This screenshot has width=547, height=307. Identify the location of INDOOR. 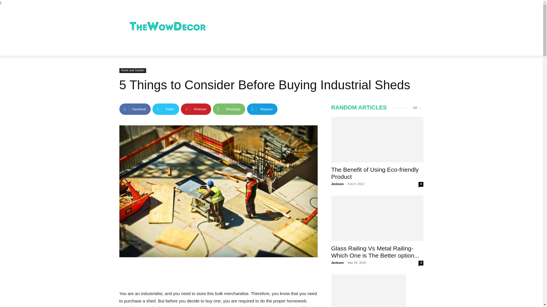
(133, 49).